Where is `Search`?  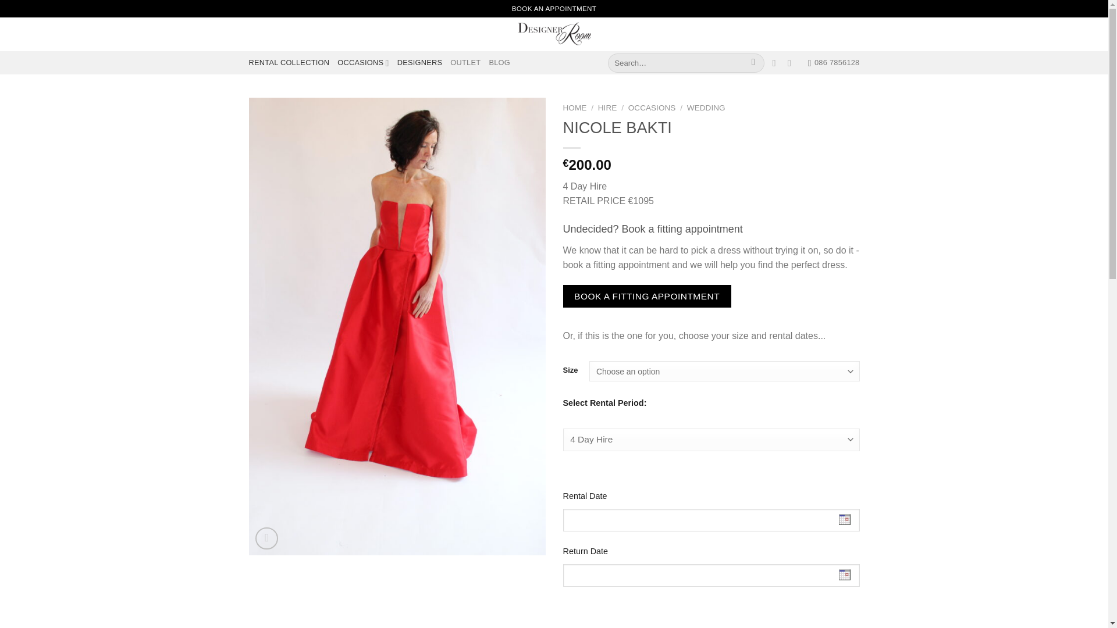
Search is located at coordinates (753, 63).